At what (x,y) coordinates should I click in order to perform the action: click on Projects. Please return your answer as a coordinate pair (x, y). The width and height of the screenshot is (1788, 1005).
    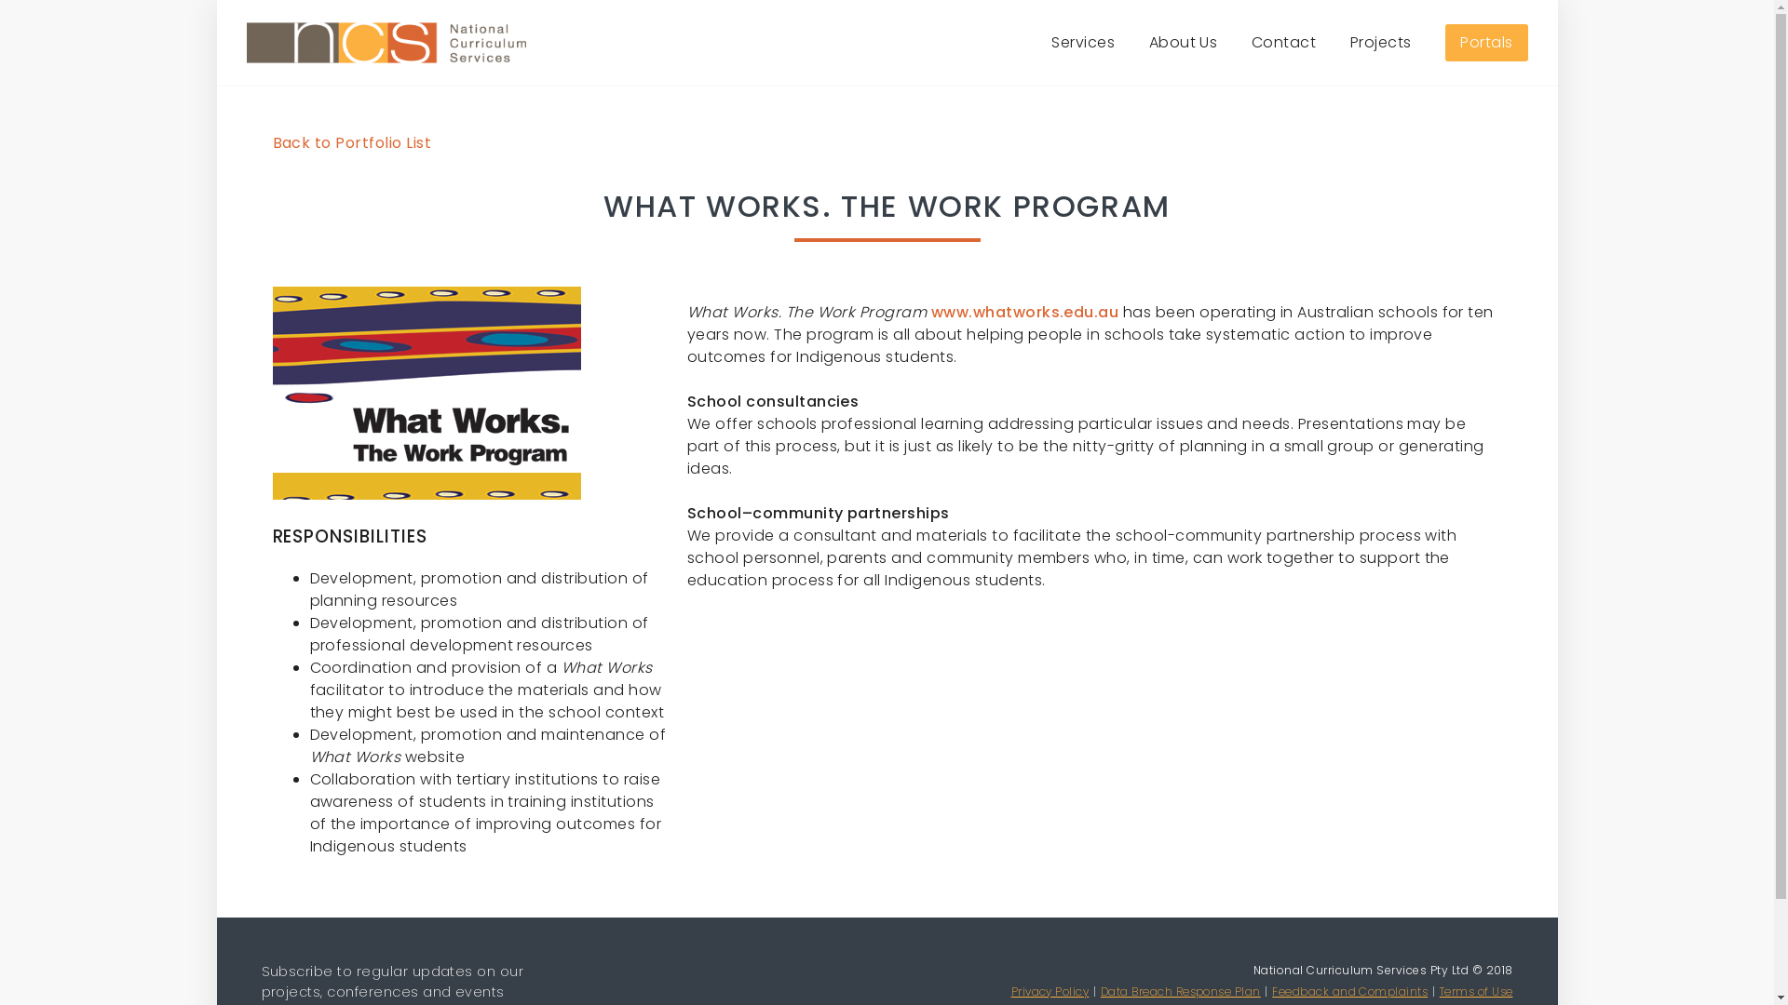
    Looking at the image, I should click on (1381, 43).